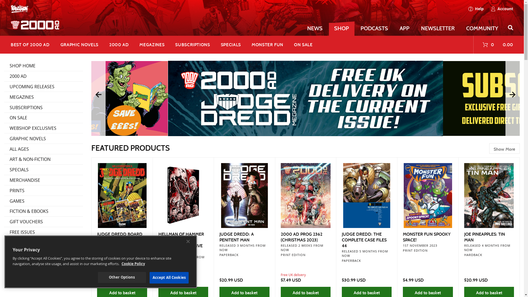 The width and height of the screenshot is (528, 297). I want to click on SHOP HOME, so click(43, 66).